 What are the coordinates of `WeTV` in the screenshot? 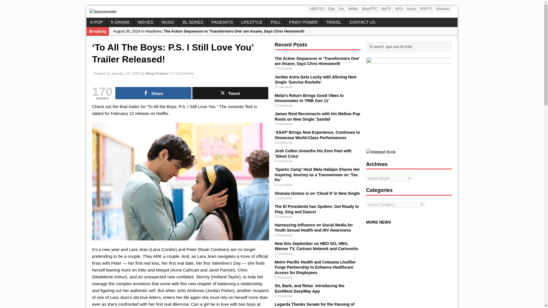 It's located at (386, 9).